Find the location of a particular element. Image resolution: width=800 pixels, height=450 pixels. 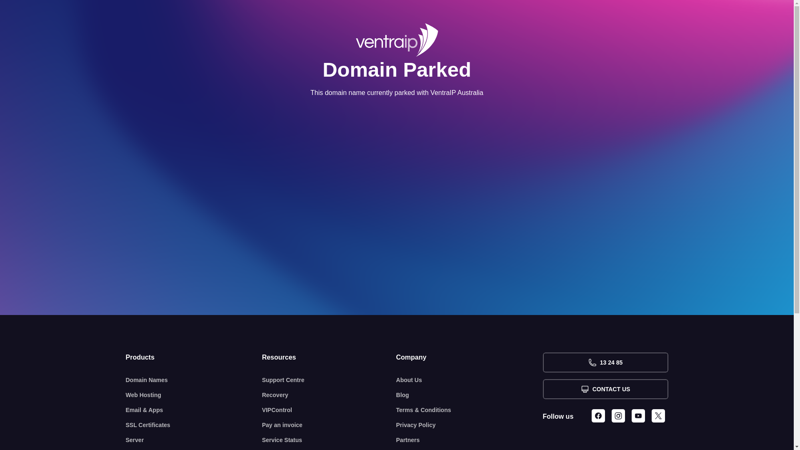

Blog is located at coordinates (470, 395).